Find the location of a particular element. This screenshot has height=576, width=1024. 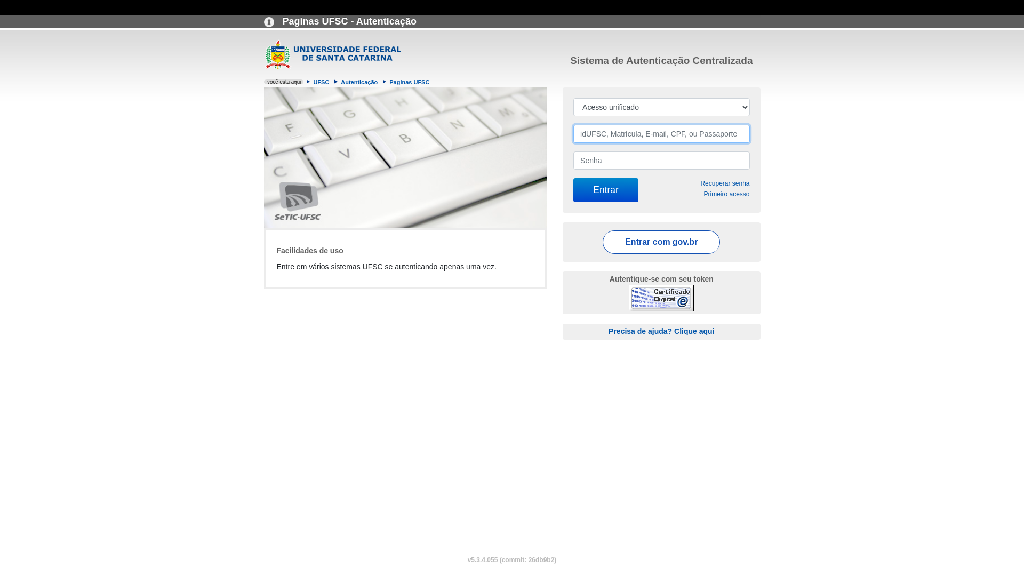

Entrar is located at coordinates (606, 190).